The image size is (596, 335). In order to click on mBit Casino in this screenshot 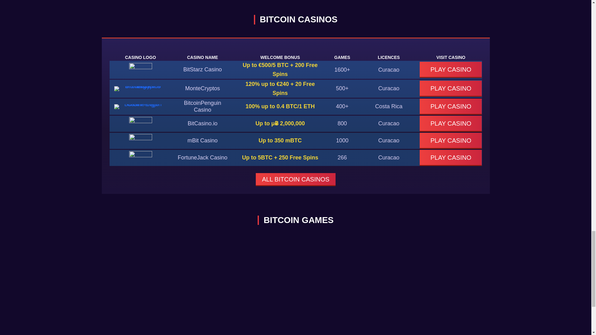, I will do `click(202, 140)`.